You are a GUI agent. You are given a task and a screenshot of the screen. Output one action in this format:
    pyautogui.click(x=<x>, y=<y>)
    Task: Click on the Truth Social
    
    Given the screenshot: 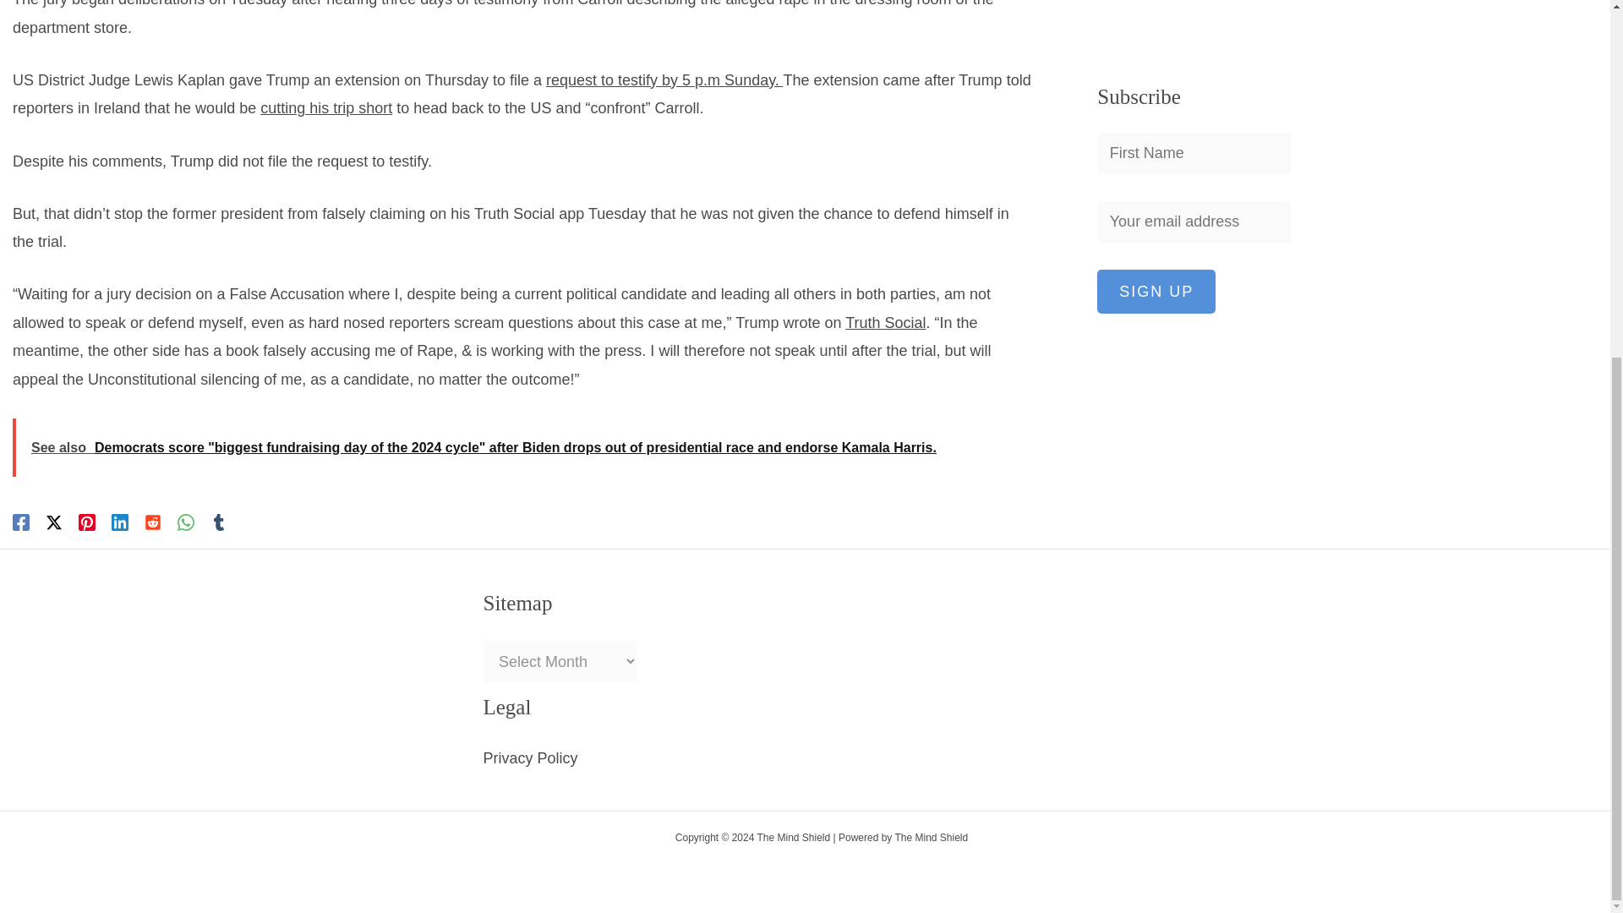 What is the action you would take?
    pyautogui.click(x=885, y=323)
    